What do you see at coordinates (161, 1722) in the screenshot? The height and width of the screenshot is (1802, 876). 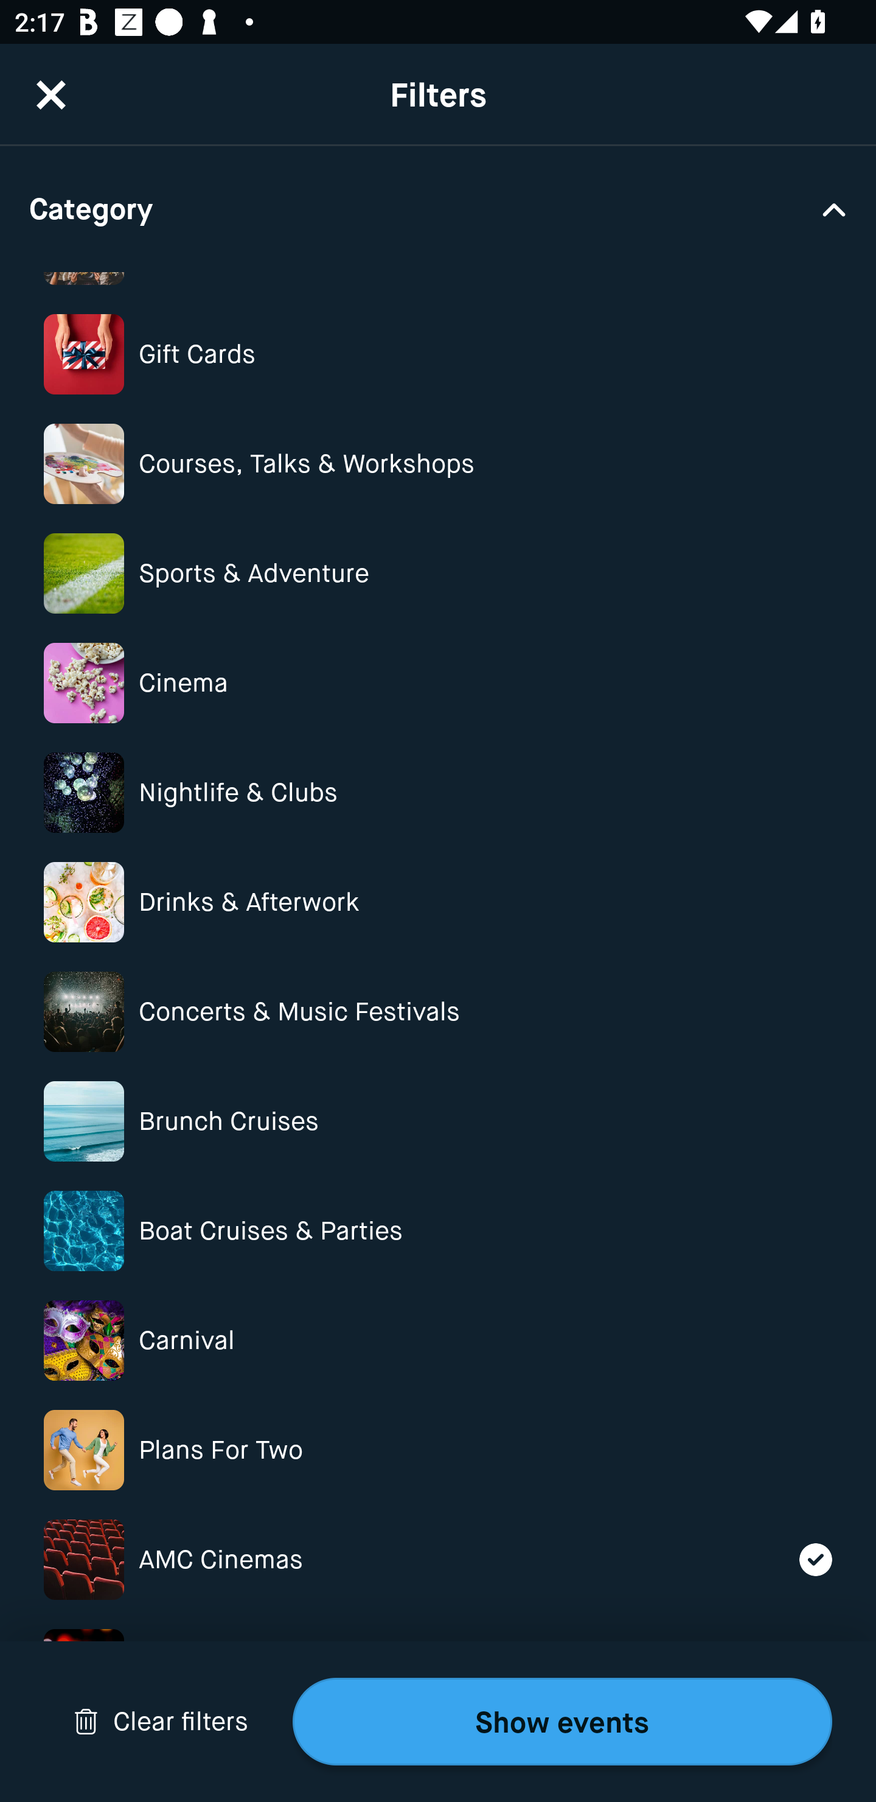 I see `Drop Down Arrow Clear filters` at bounding box center [161, 1722].